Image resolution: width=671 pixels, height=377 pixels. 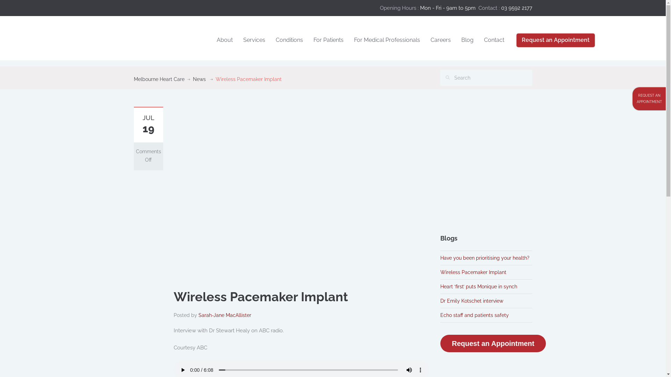 What do you see at coordinates (517, 8) in the screenshot?
I see `03 9592 2177` at bounding box center [517, 8].